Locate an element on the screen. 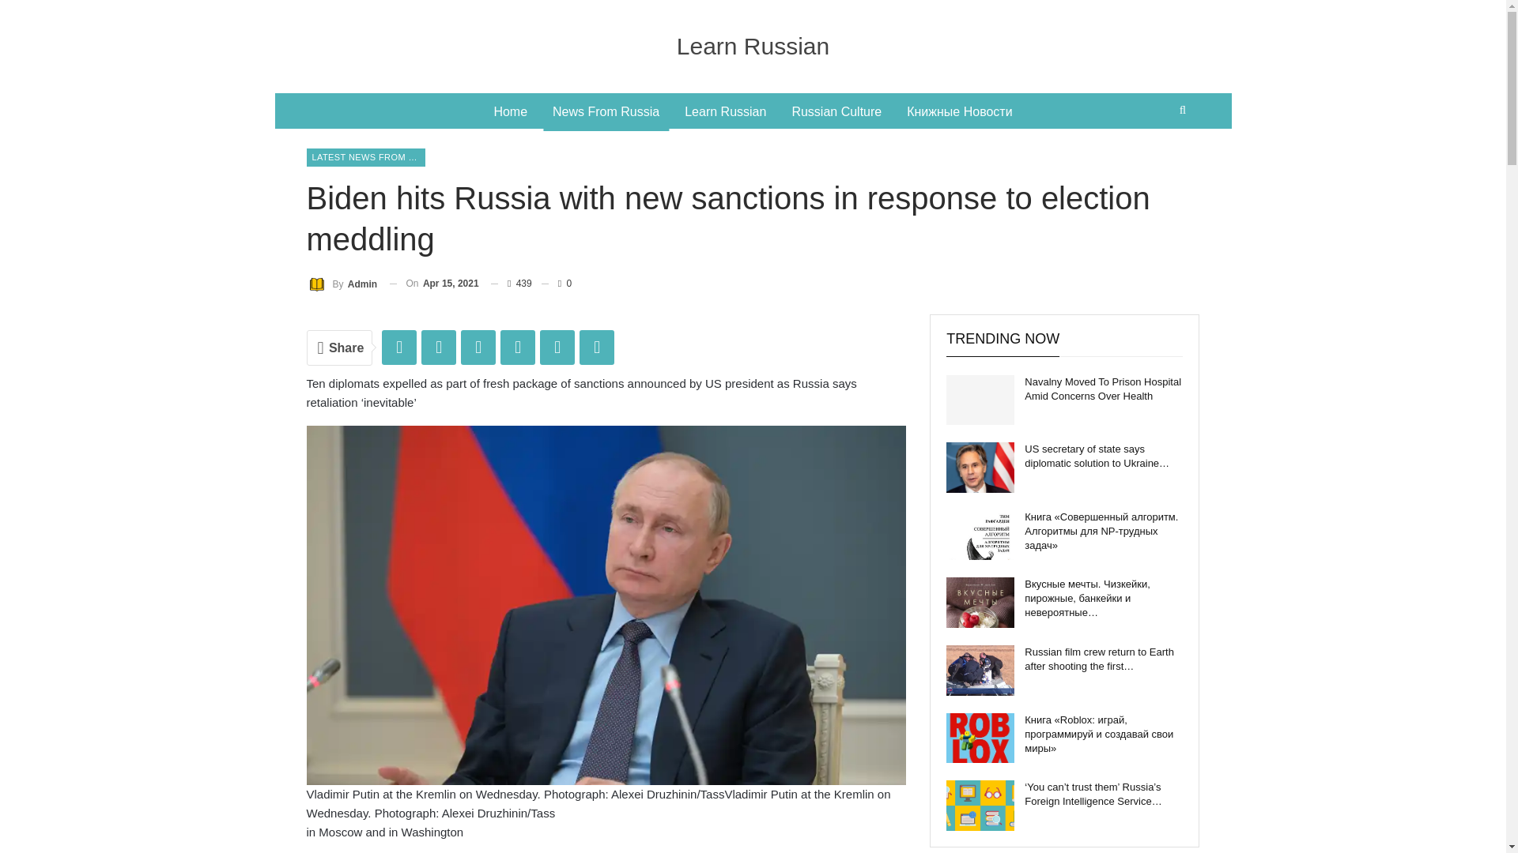 This screenshot has width=1518, height=853. Home is located at coordinates (511, 112).